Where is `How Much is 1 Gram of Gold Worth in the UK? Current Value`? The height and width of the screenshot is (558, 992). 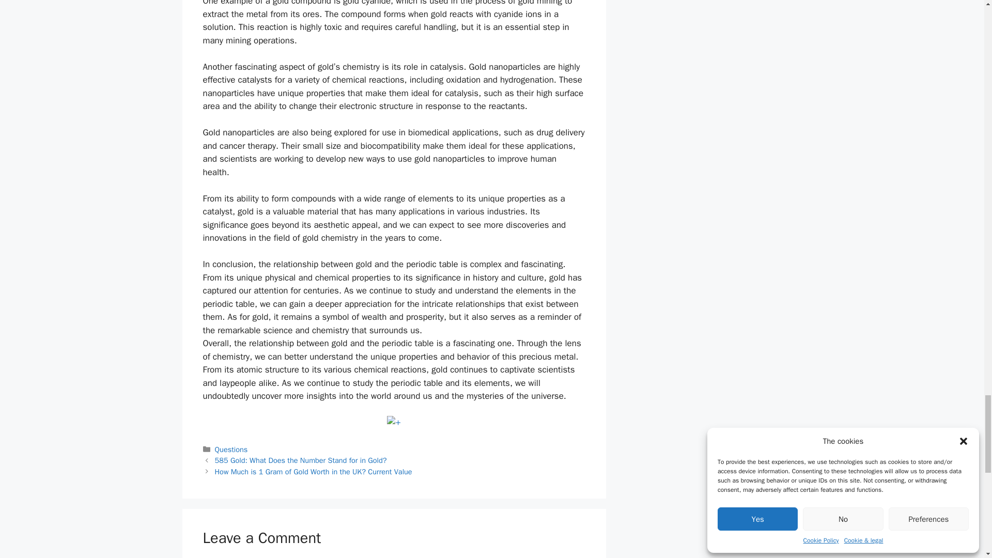
How Much is 1 Gram of Gold Worth in the UK? Current Value is located at coordinates (314, 471).